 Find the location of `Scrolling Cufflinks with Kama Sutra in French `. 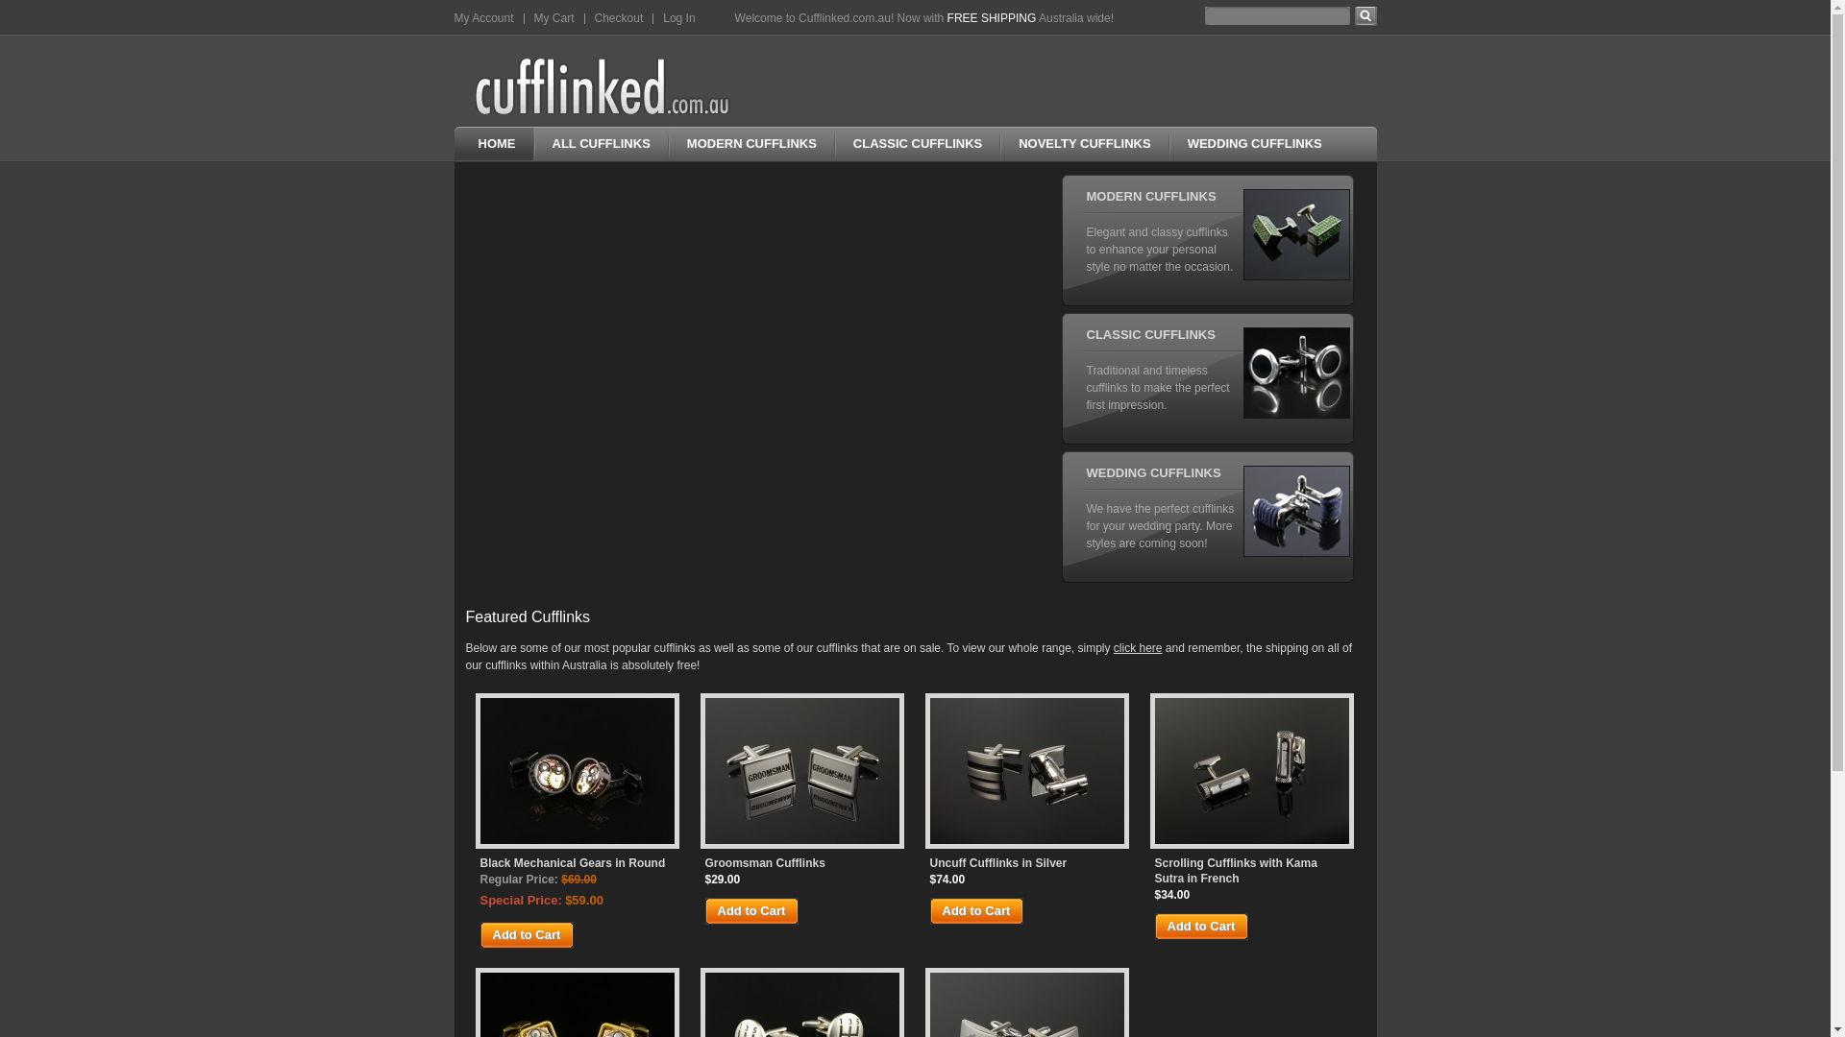

Scrolling Cufflinks with Kama Sutra in French  is located at coordinates (1251, 772).